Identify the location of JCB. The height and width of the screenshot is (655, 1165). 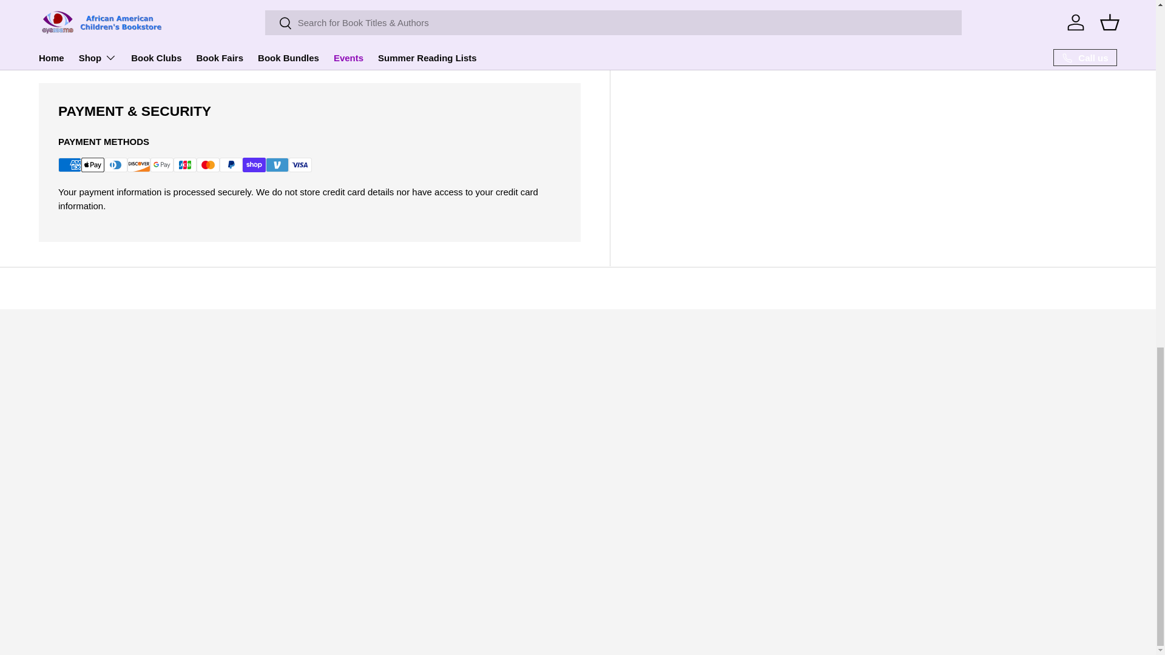
(185, 165).